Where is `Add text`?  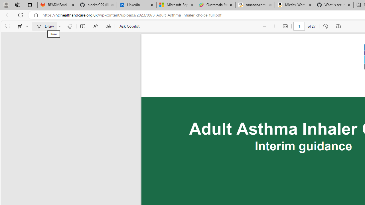 Add text is located at coordinates (83, 26).